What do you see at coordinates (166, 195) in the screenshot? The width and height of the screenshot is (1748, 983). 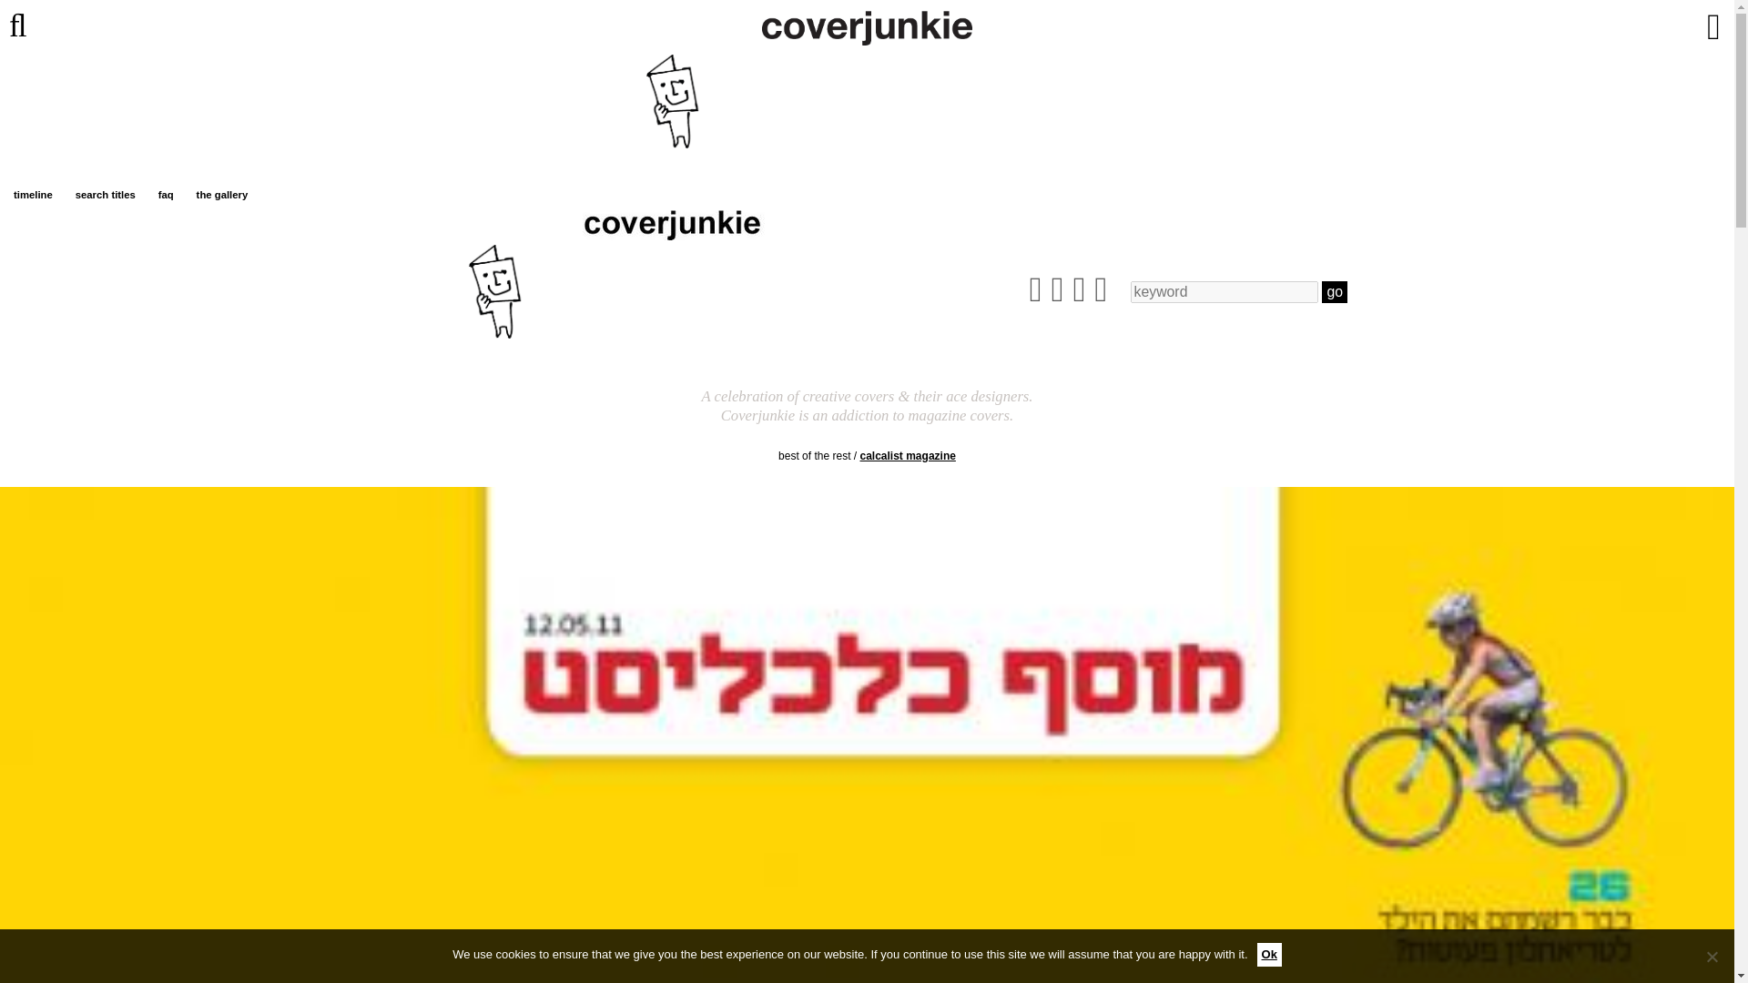 I see `faq` at bounding box center [166, 195].